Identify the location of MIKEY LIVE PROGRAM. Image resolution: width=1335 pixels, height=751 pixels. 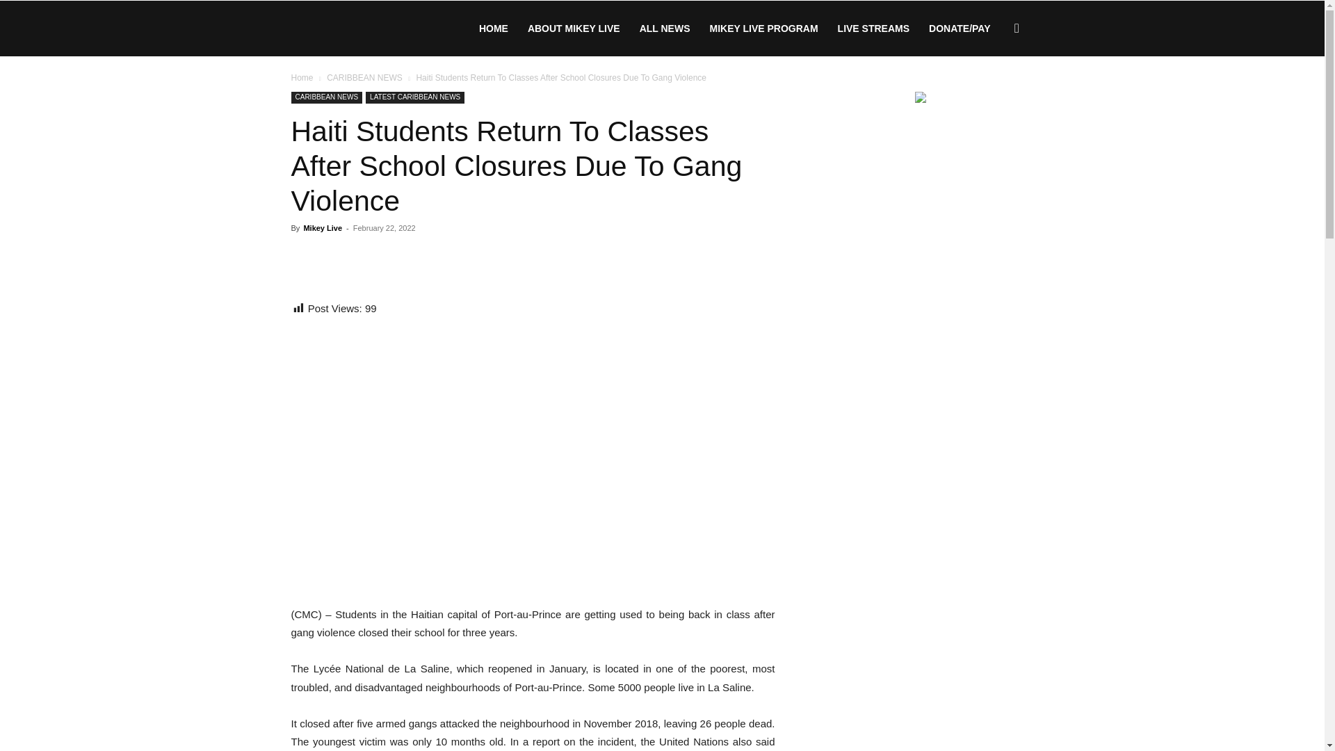
(763, 29).